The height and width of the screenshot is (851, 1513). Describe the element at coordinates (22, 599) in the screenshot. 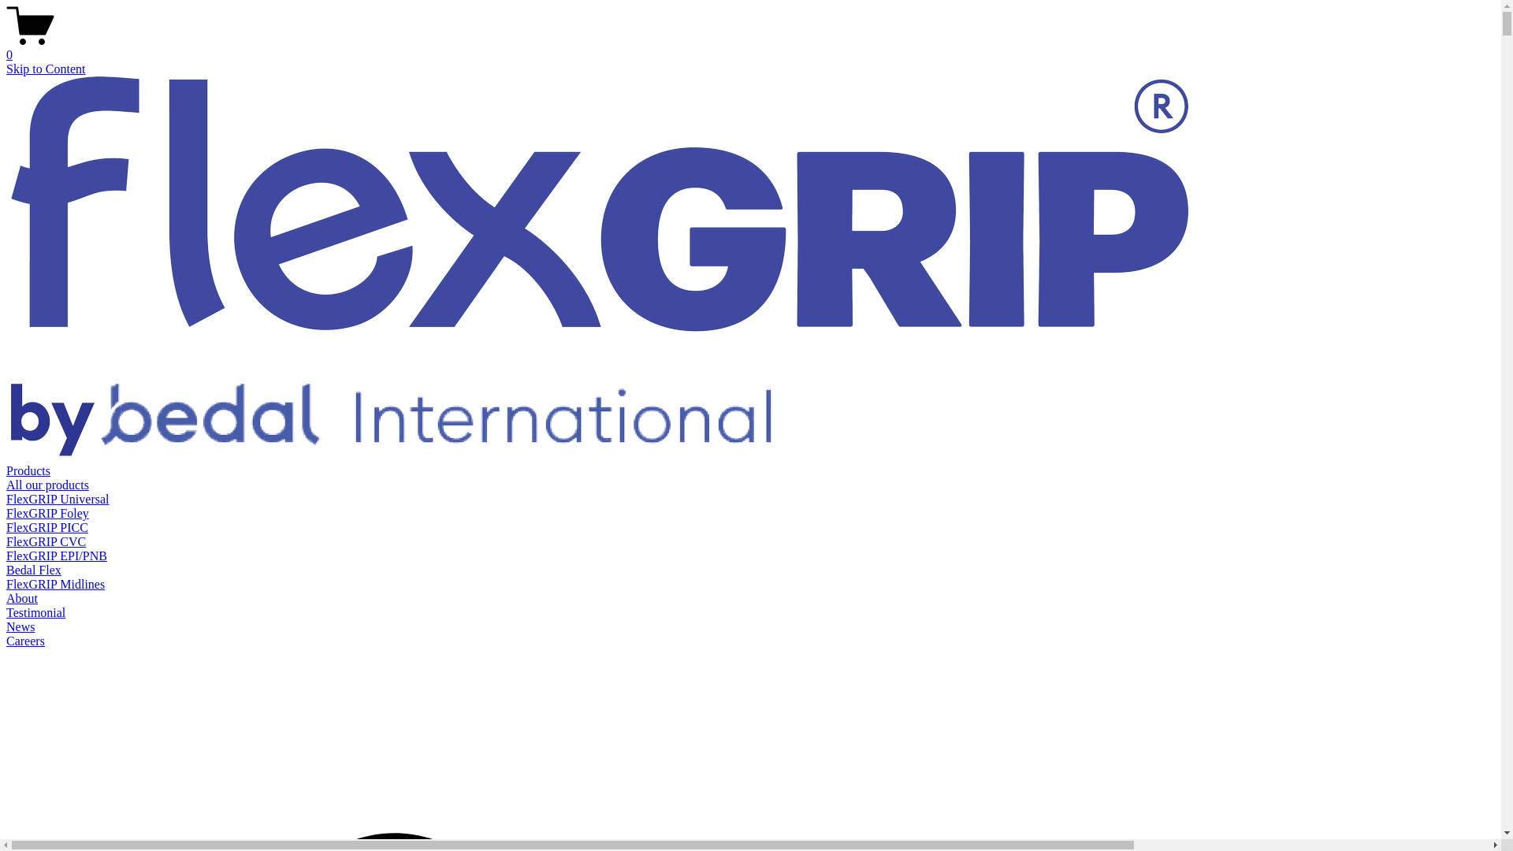

I see `About` at that location.